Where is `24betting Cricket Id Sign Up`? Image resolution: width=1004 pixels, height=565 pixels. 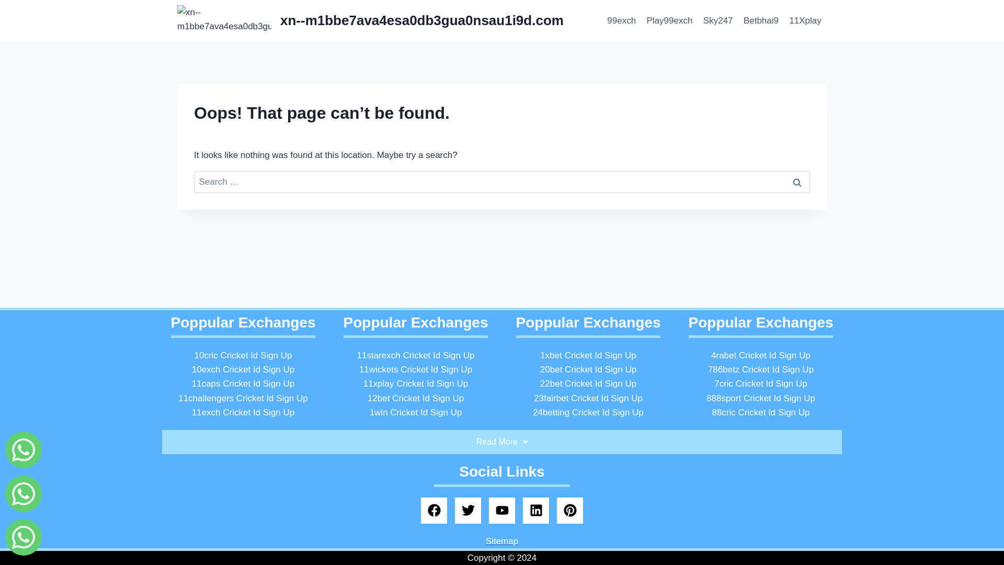 24betting Cricket Id Sign Up is located at coordinates (588, 412).